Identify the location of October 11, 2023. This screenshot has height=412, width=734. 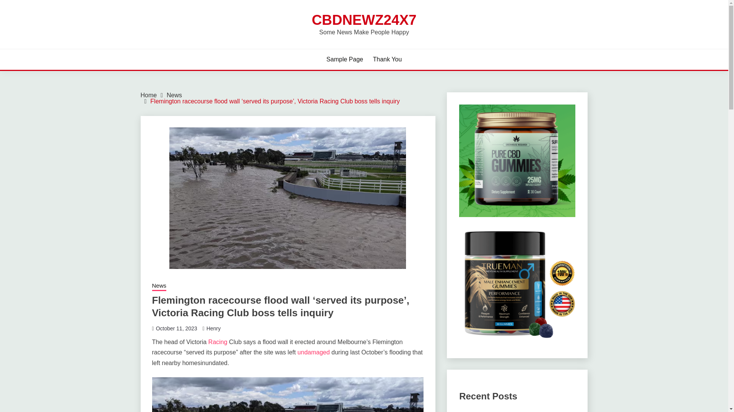
(177, 328).